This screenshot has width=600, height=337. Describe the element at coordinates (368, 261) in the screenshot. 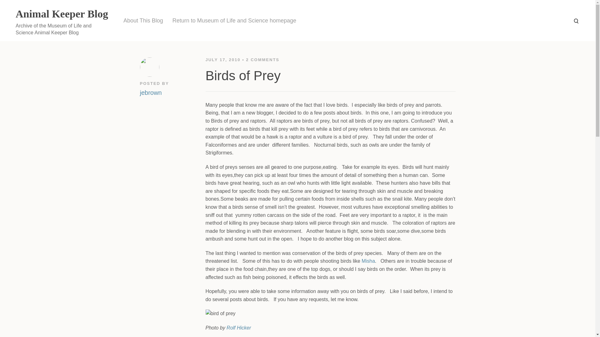

I see `Mishas profile` at that location.